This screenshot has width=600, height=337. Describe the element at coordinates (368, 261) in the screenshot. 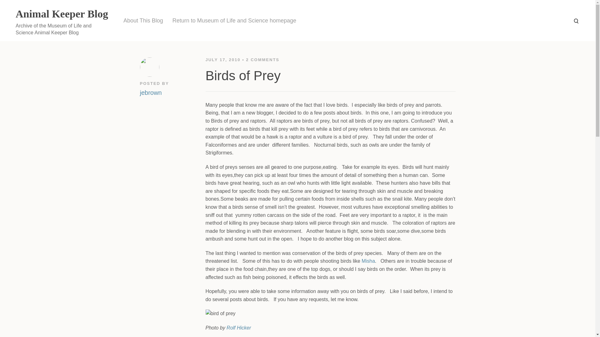

I see `Mishas profile` at that location.